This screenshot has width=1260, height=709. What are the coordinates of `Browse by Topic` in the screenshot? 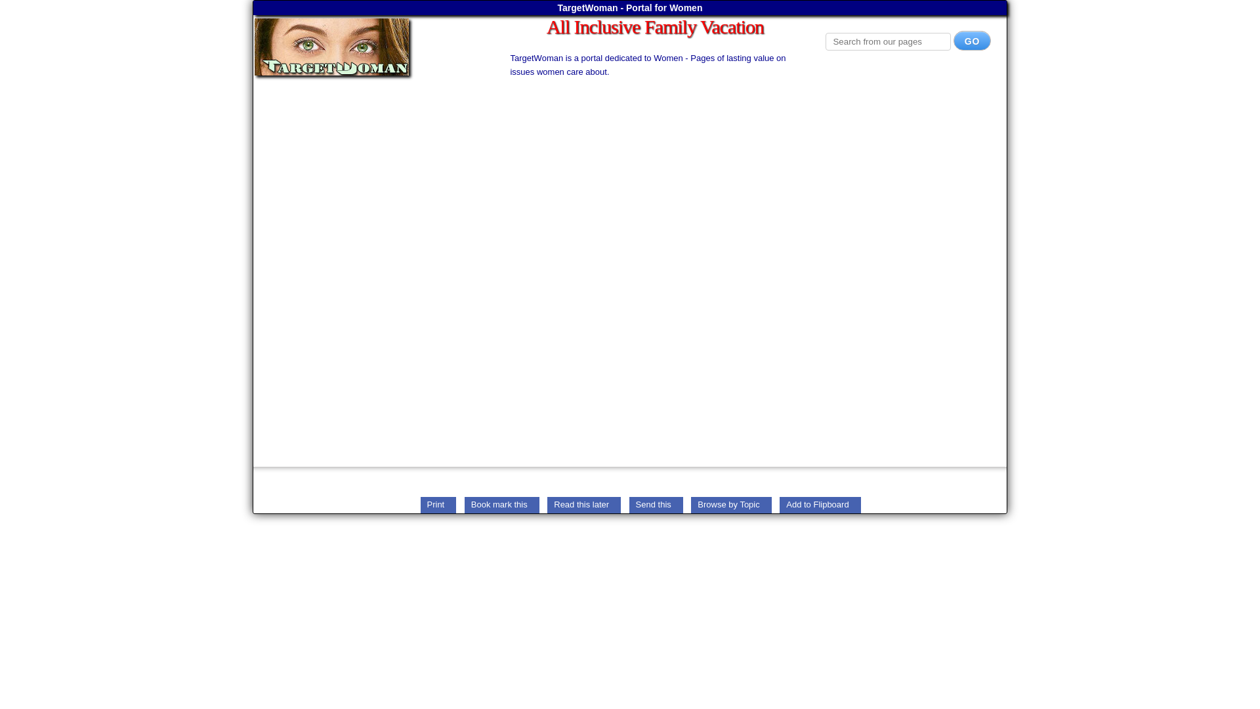 It's located at (731, 504).